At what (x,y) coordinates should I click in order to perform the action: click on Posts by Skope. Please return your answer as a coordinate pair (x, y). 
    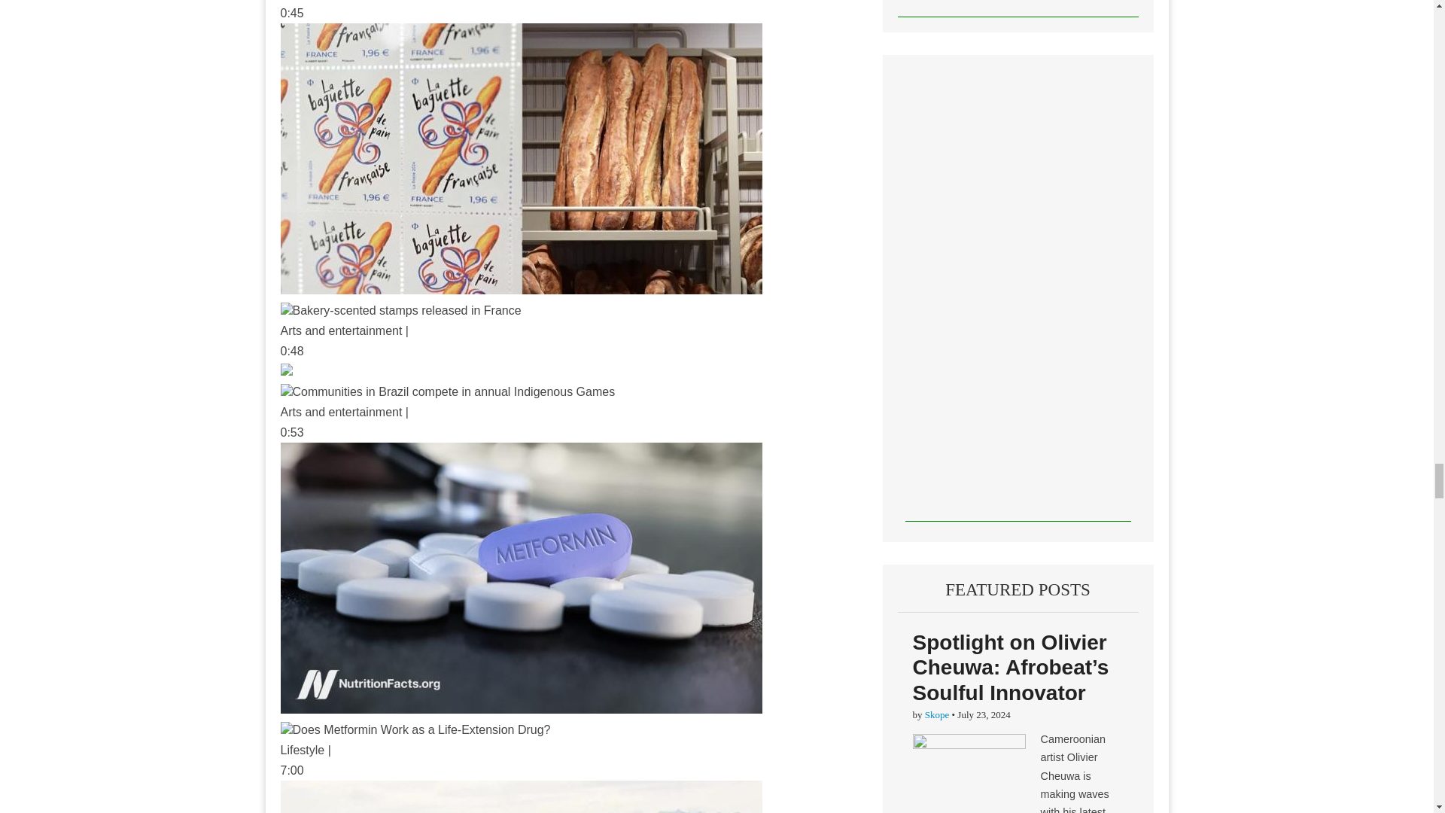
    Looking at the image, I should click on (936, 714).